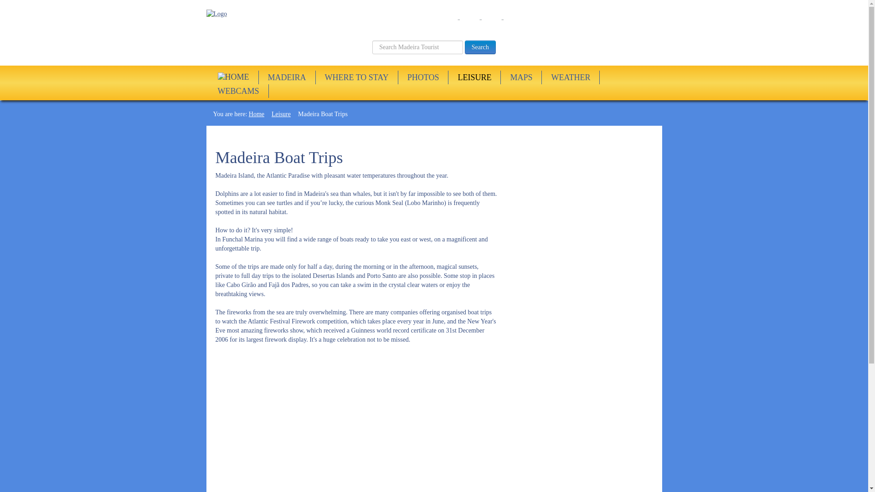 The height and width of the screenshot is (492, 875). What do you see at coordinates (281, 114) in the screenshot?
I see `Leisure` at bounding box center [281, 114].